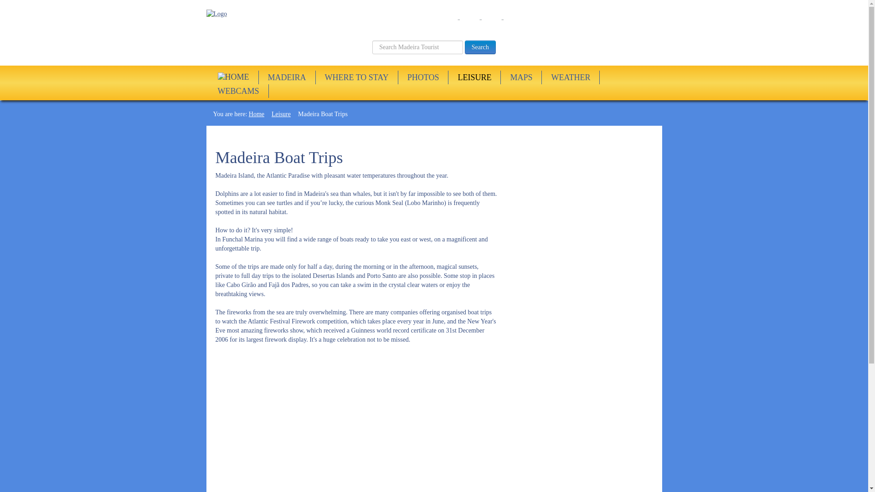 The height and width of the screenshot is (492, 875). What do you see at coordinates (281, 114) in the screenshot?
I see `Leisure` at bounding box center [281, 114].